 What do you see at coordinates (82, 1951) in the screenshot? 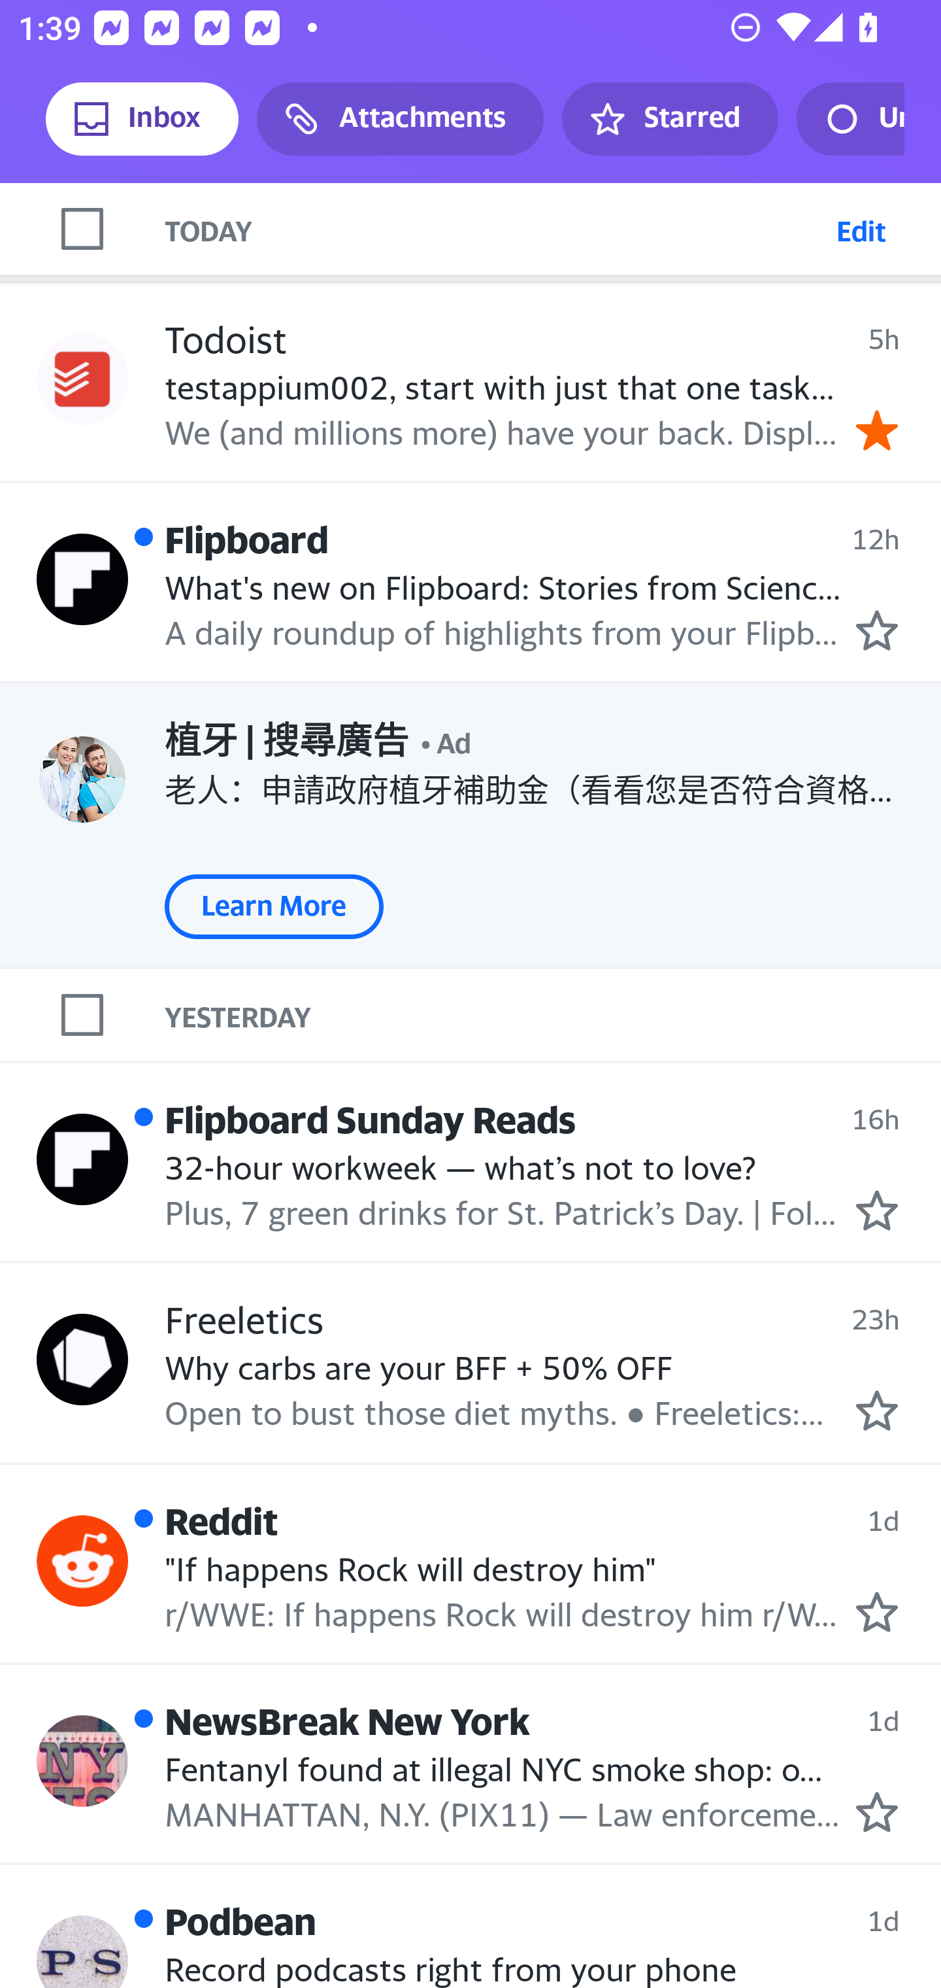
I see `Profile
Podbean` at bounding box center [82, 1951].